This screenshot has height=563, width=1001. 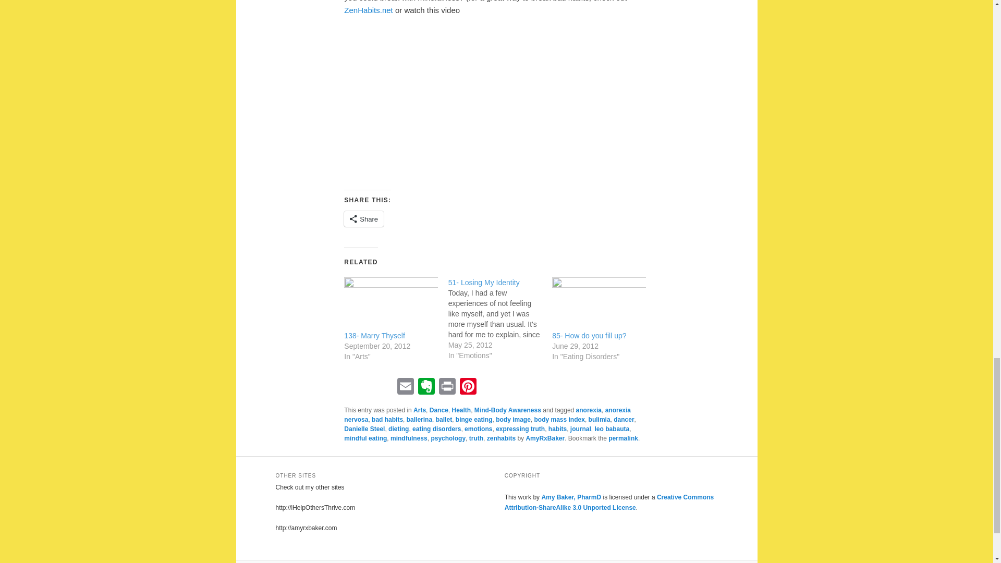 I want to click on Email, so click(x=406, y=387).